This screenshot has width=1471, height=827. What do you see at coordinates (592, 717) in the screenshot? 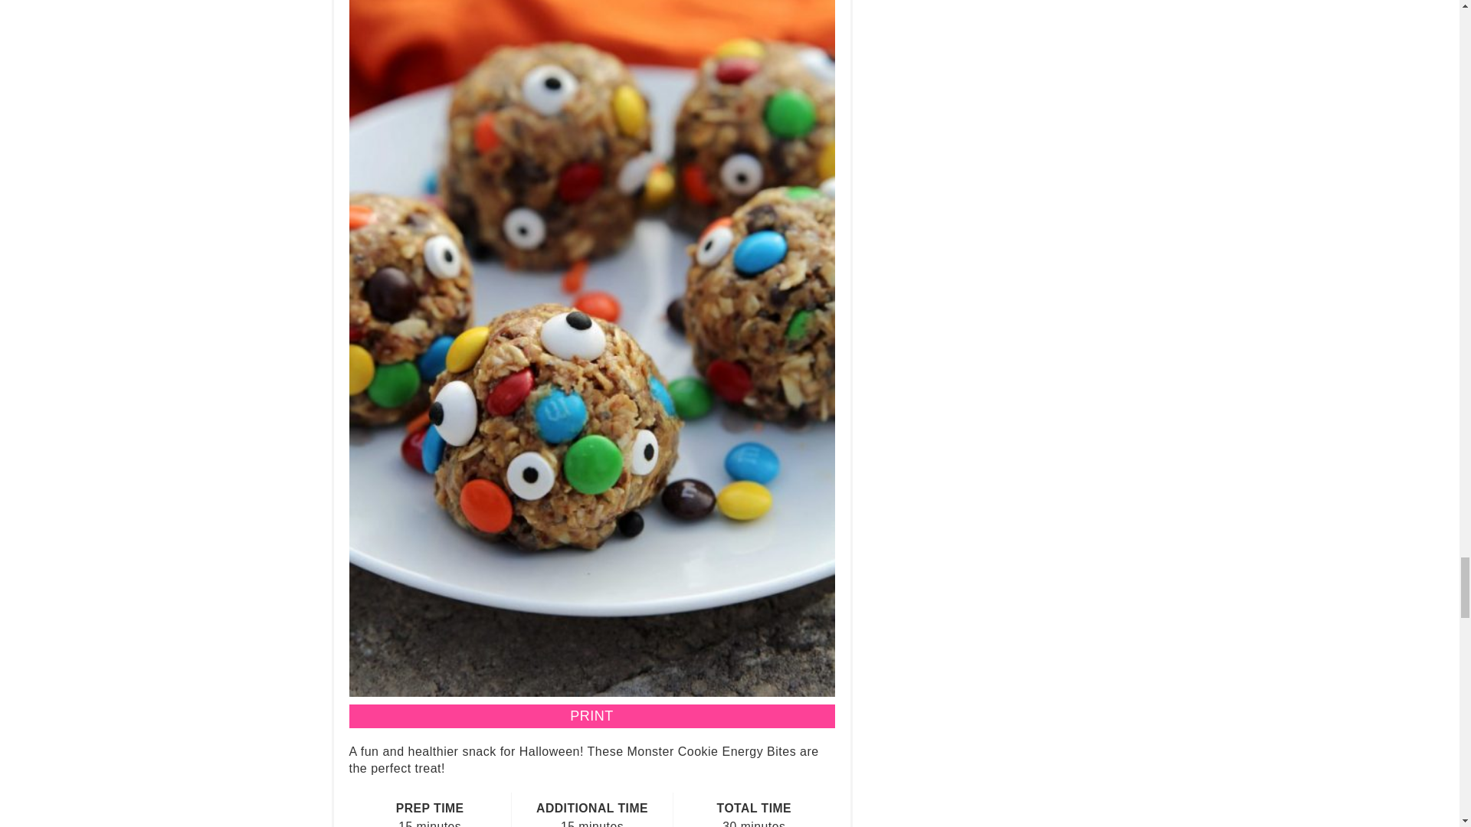
I see `PRINT` at bounding box center [592, 717].